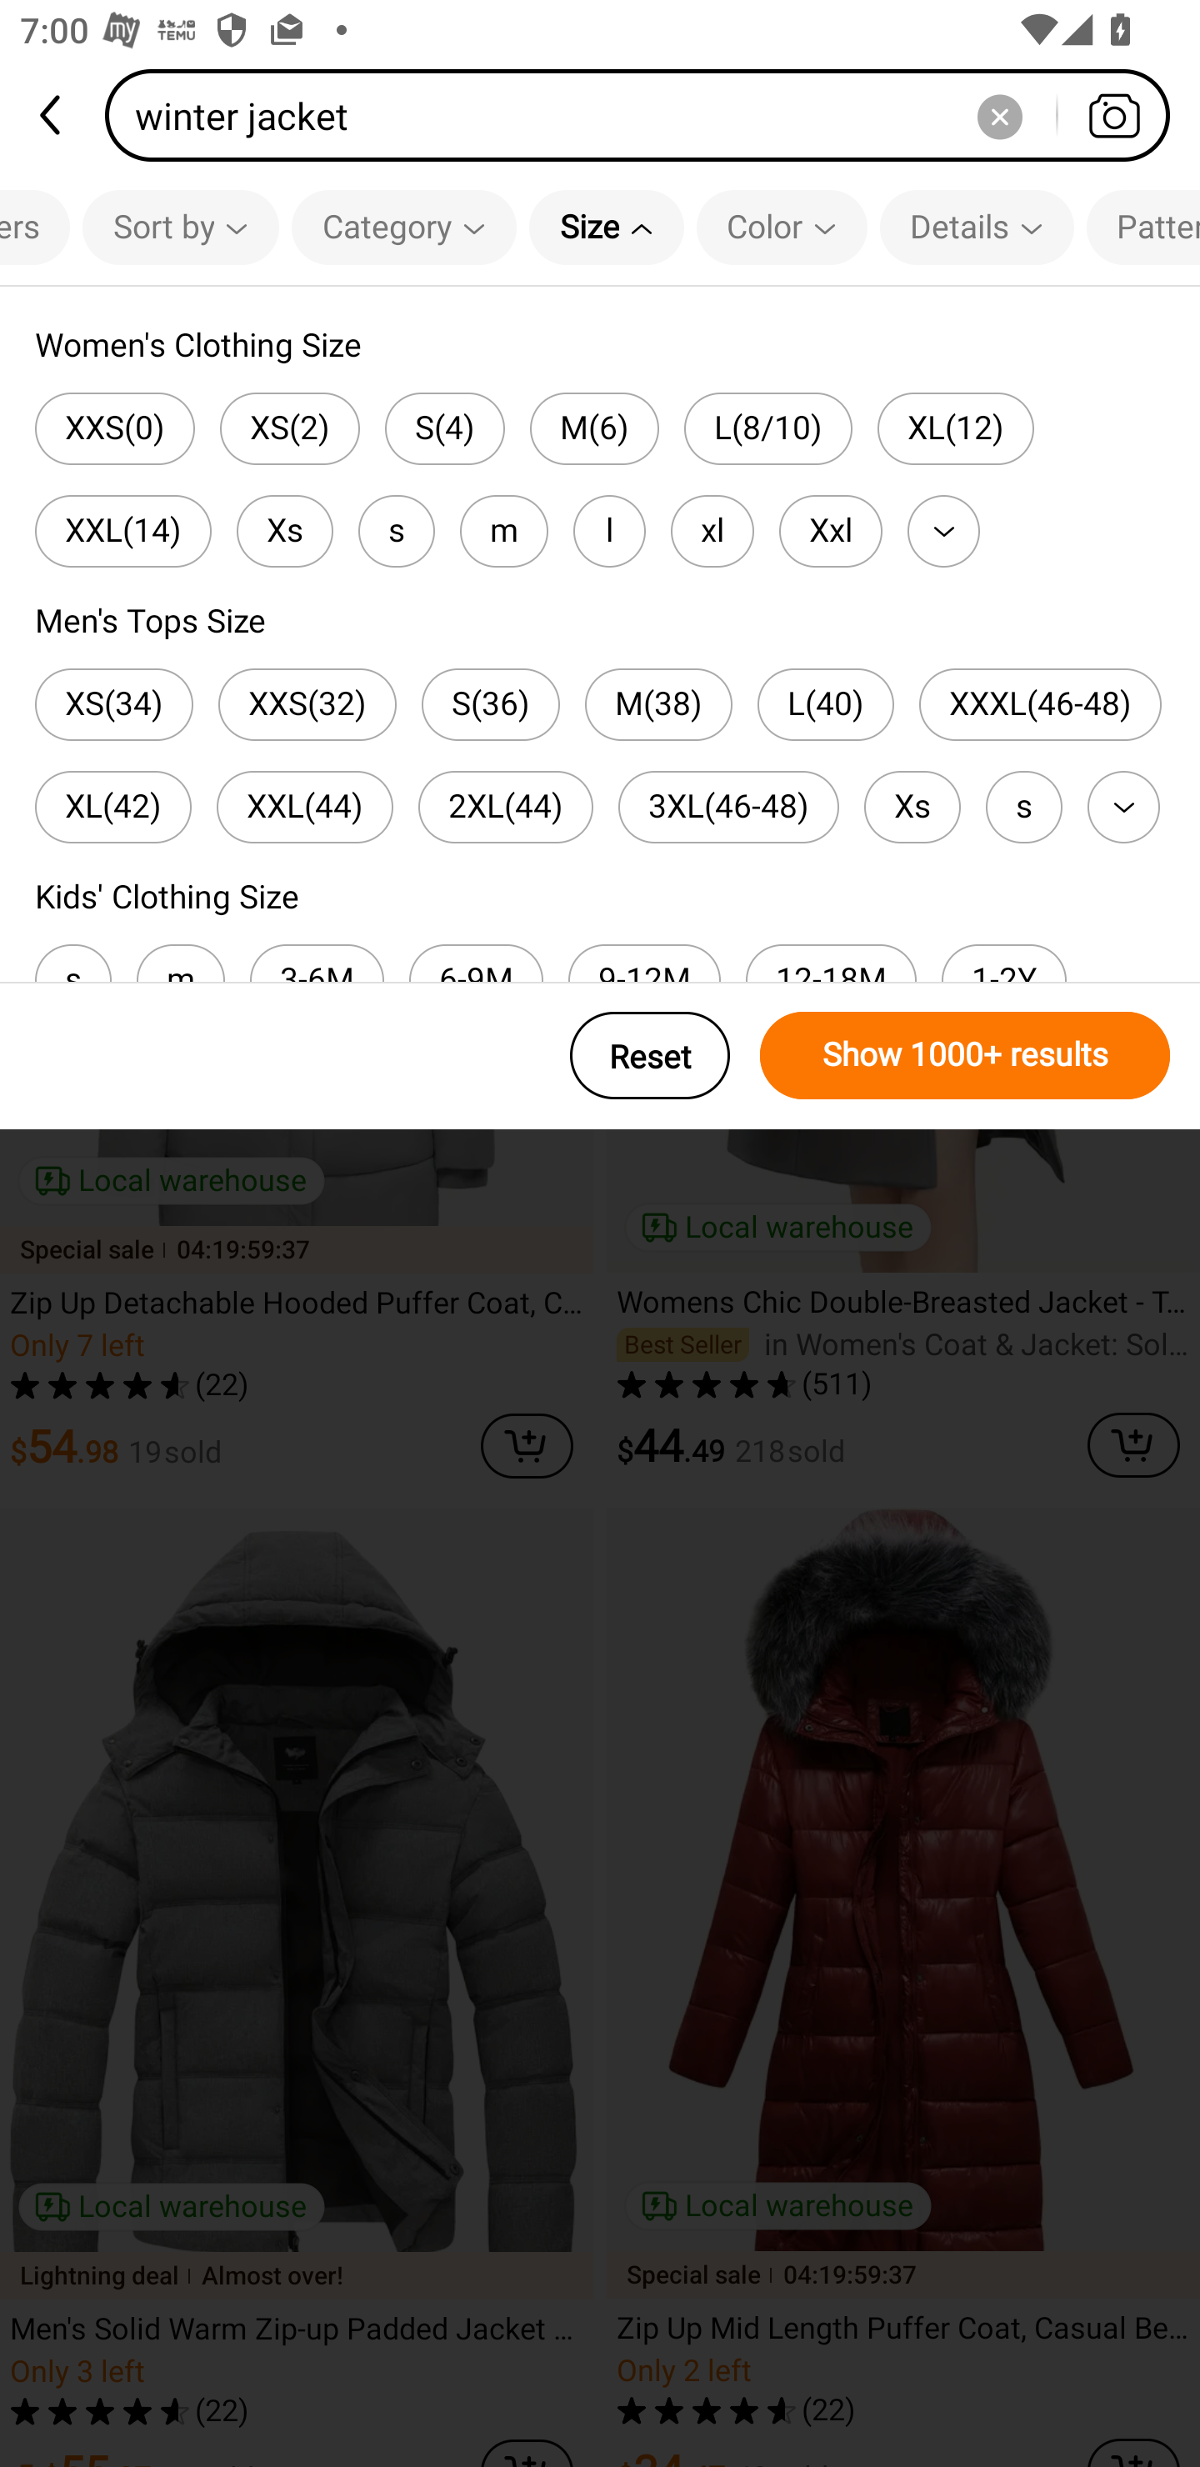 This screenshot has height=2467, width=1200. What do you see at coordinates (647, 115) in the screenshot?
I see `winter jacket` at bounding box center [647, 115].